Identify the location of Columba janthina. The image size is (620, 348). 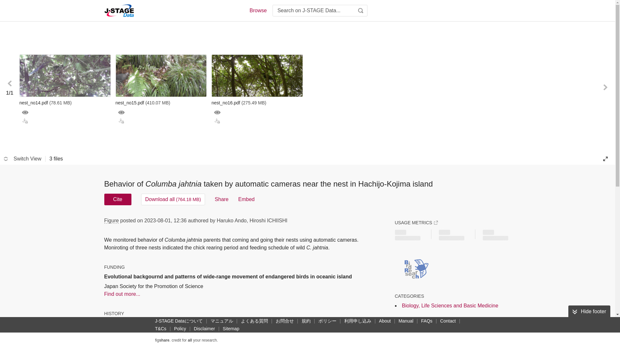
(473, 336).